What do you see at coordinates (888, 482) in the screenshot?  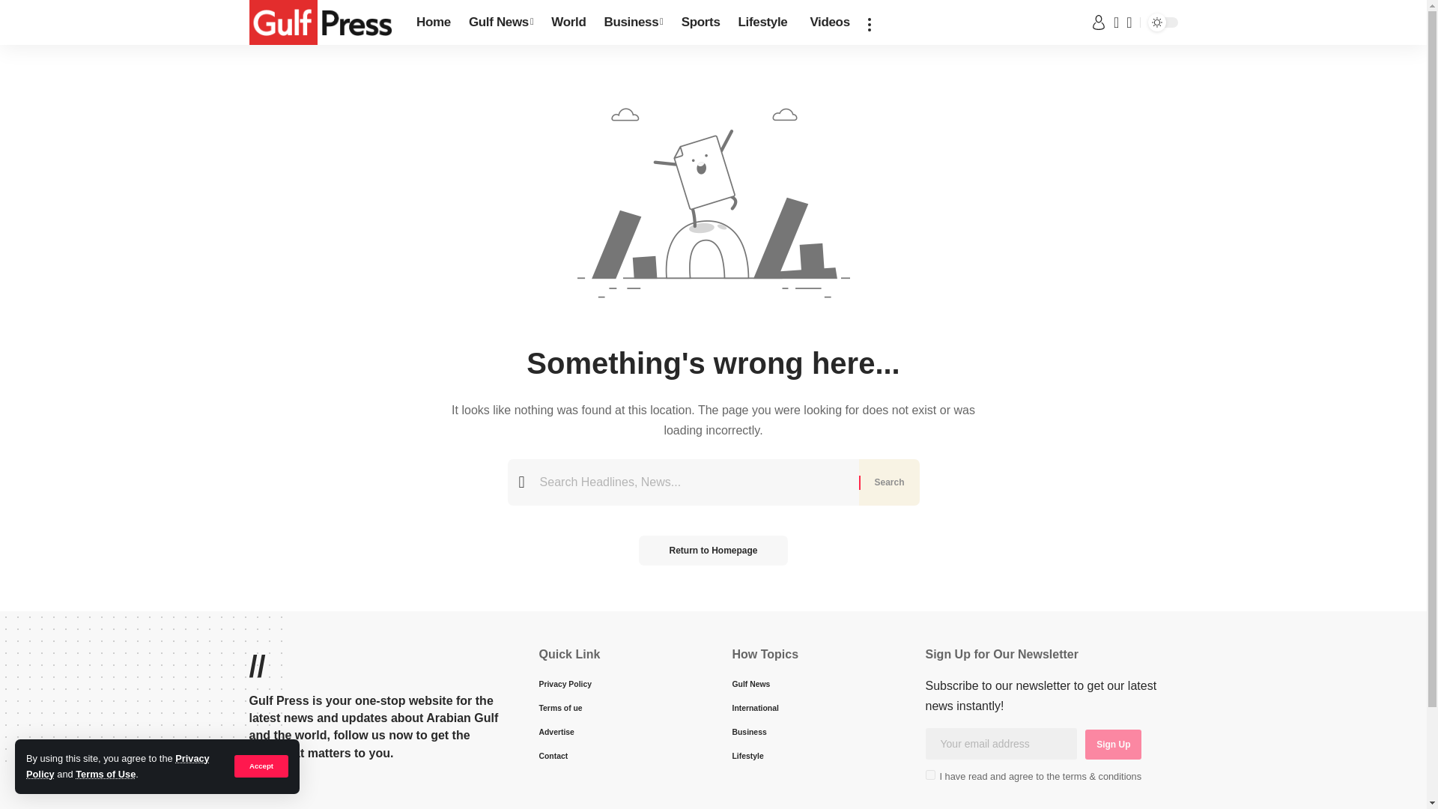 I see `Search` at bounding box center [888, 482].